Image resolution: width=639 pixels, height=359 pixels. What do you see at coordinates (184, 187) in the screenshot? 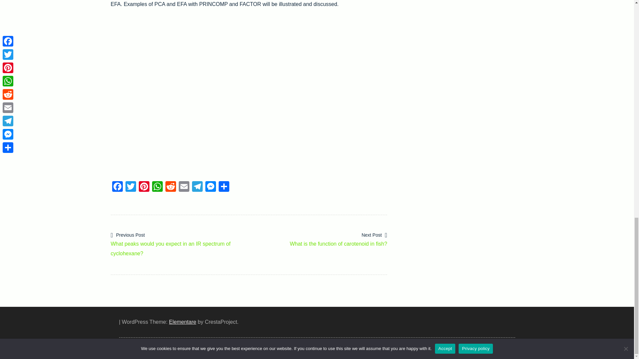
I see `Email` at bounding box center [184, 187].